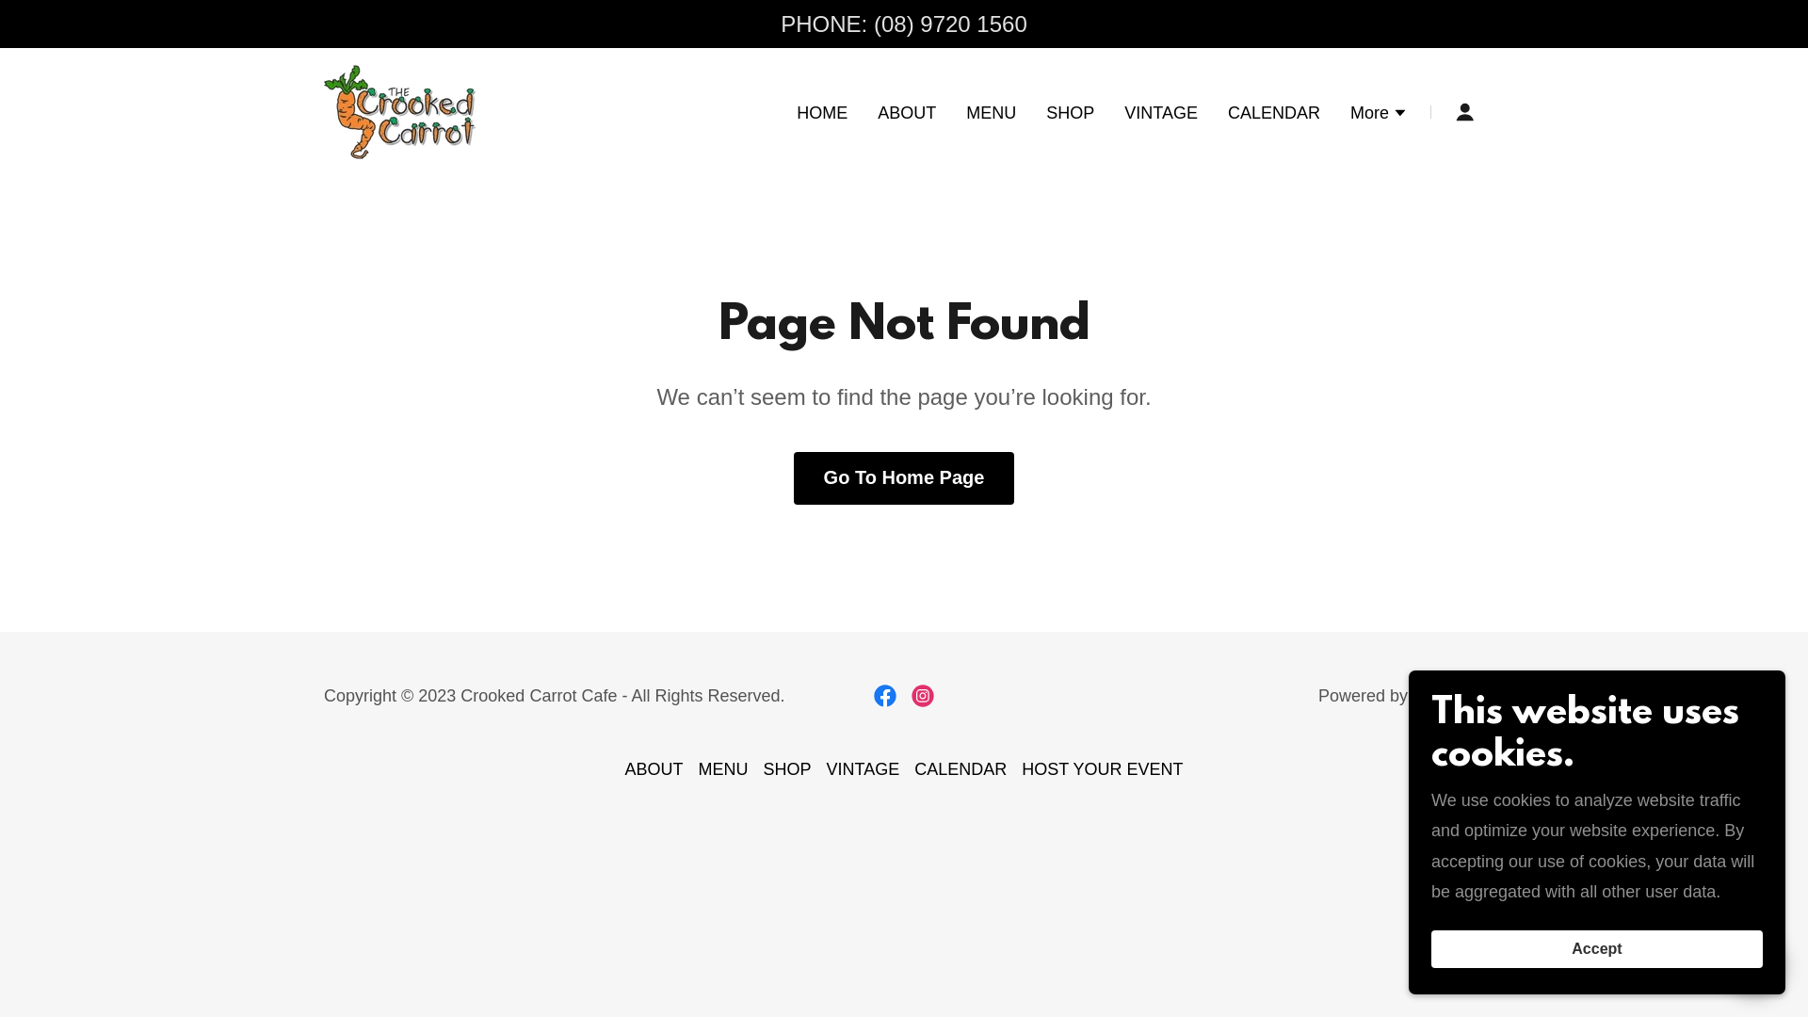  I want to click on CALENDAR, so click(1274, 112).